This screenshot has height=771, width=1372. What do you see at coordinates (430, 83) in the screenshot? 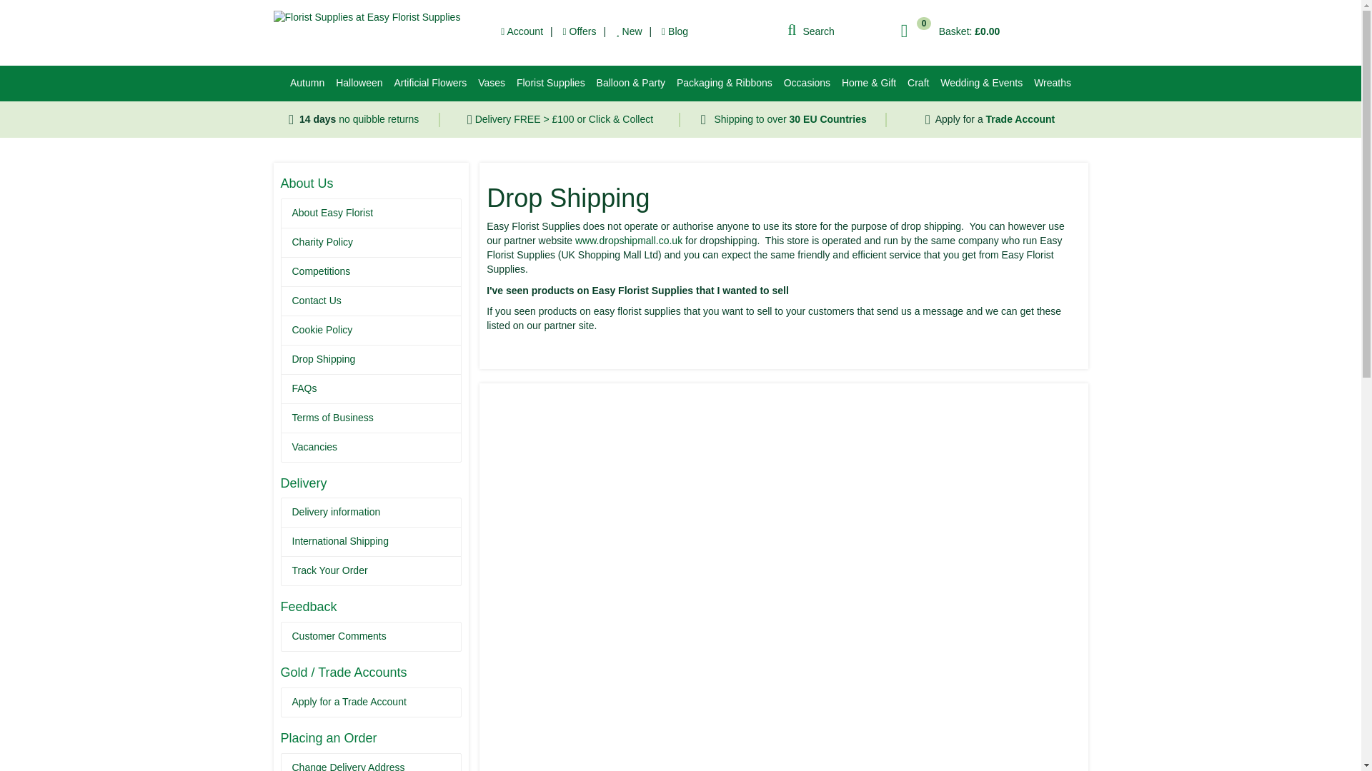
I see `Artificial Flowers` at bounding box center [430, 83].